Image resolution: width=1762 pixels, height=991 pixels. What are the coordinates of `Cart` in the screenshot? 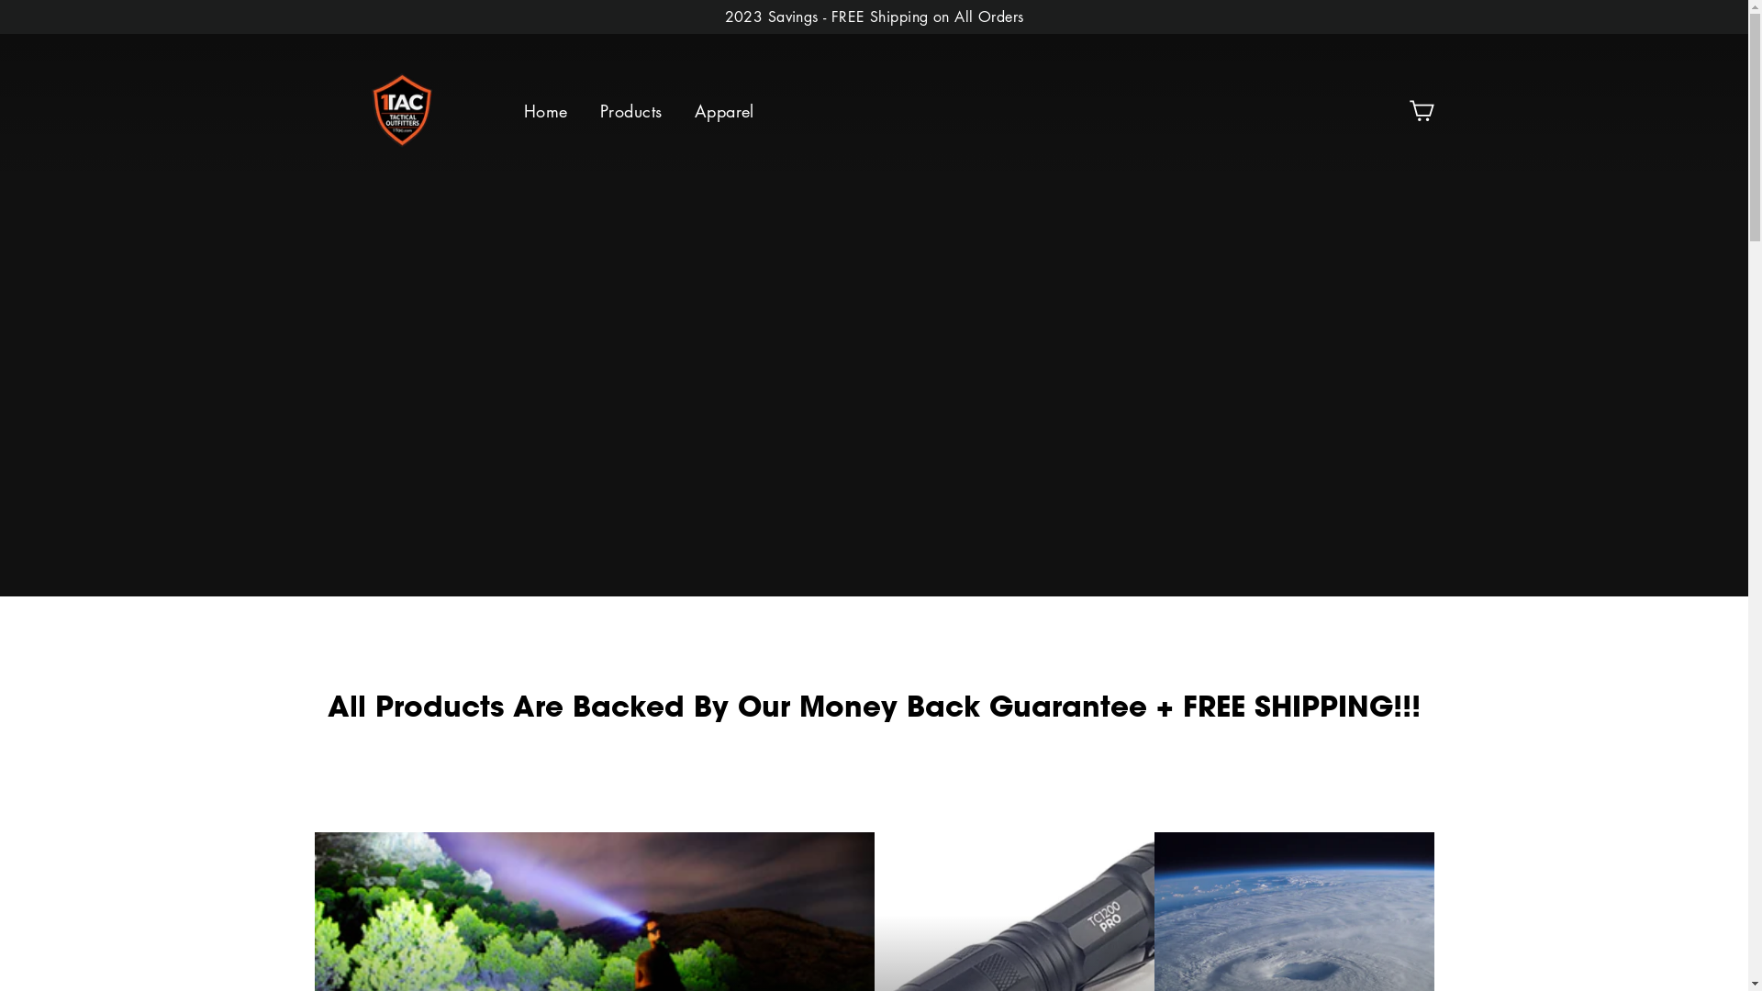 It's located at (1421, 112).